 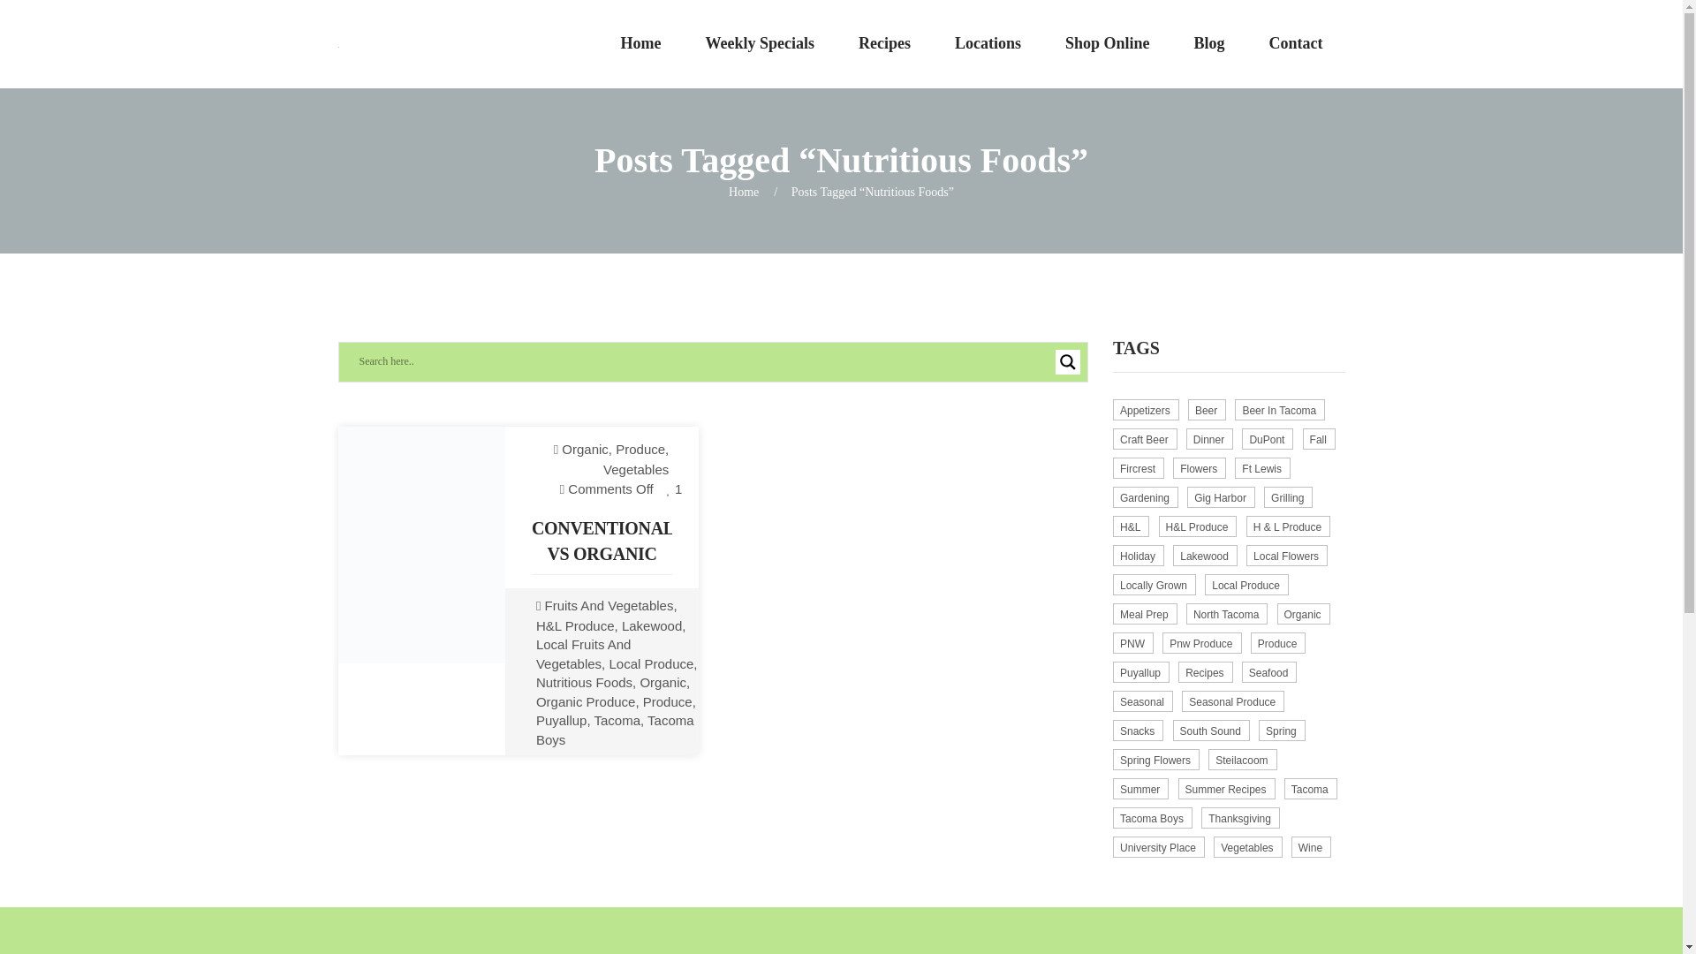 What do you see at coordinates (1107, 44) in the screenshot?
I see `Shop Online` at bounding box center [1107, 44].